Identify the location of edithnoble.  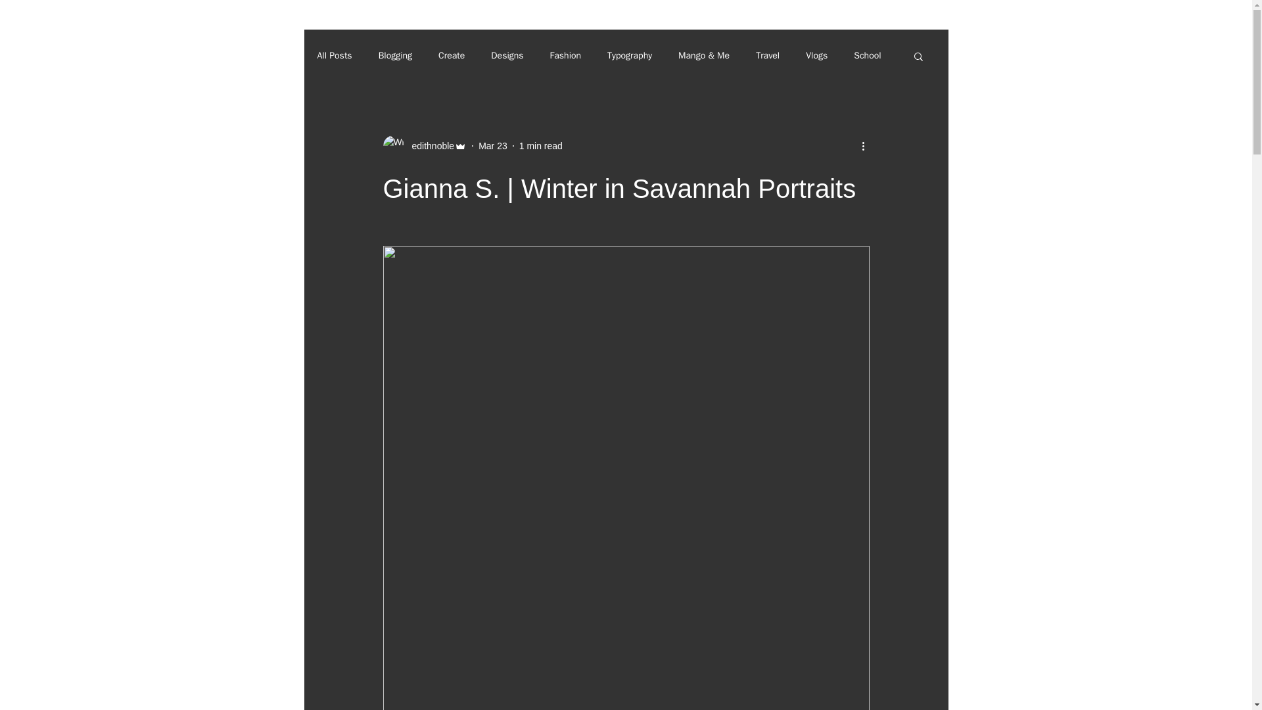
(429, 146).